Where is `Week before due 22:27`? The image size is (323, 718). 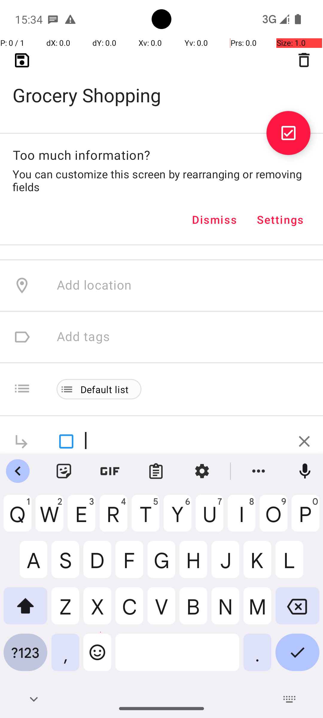
Week before due 22:27 is located at coordinates (125, 80).